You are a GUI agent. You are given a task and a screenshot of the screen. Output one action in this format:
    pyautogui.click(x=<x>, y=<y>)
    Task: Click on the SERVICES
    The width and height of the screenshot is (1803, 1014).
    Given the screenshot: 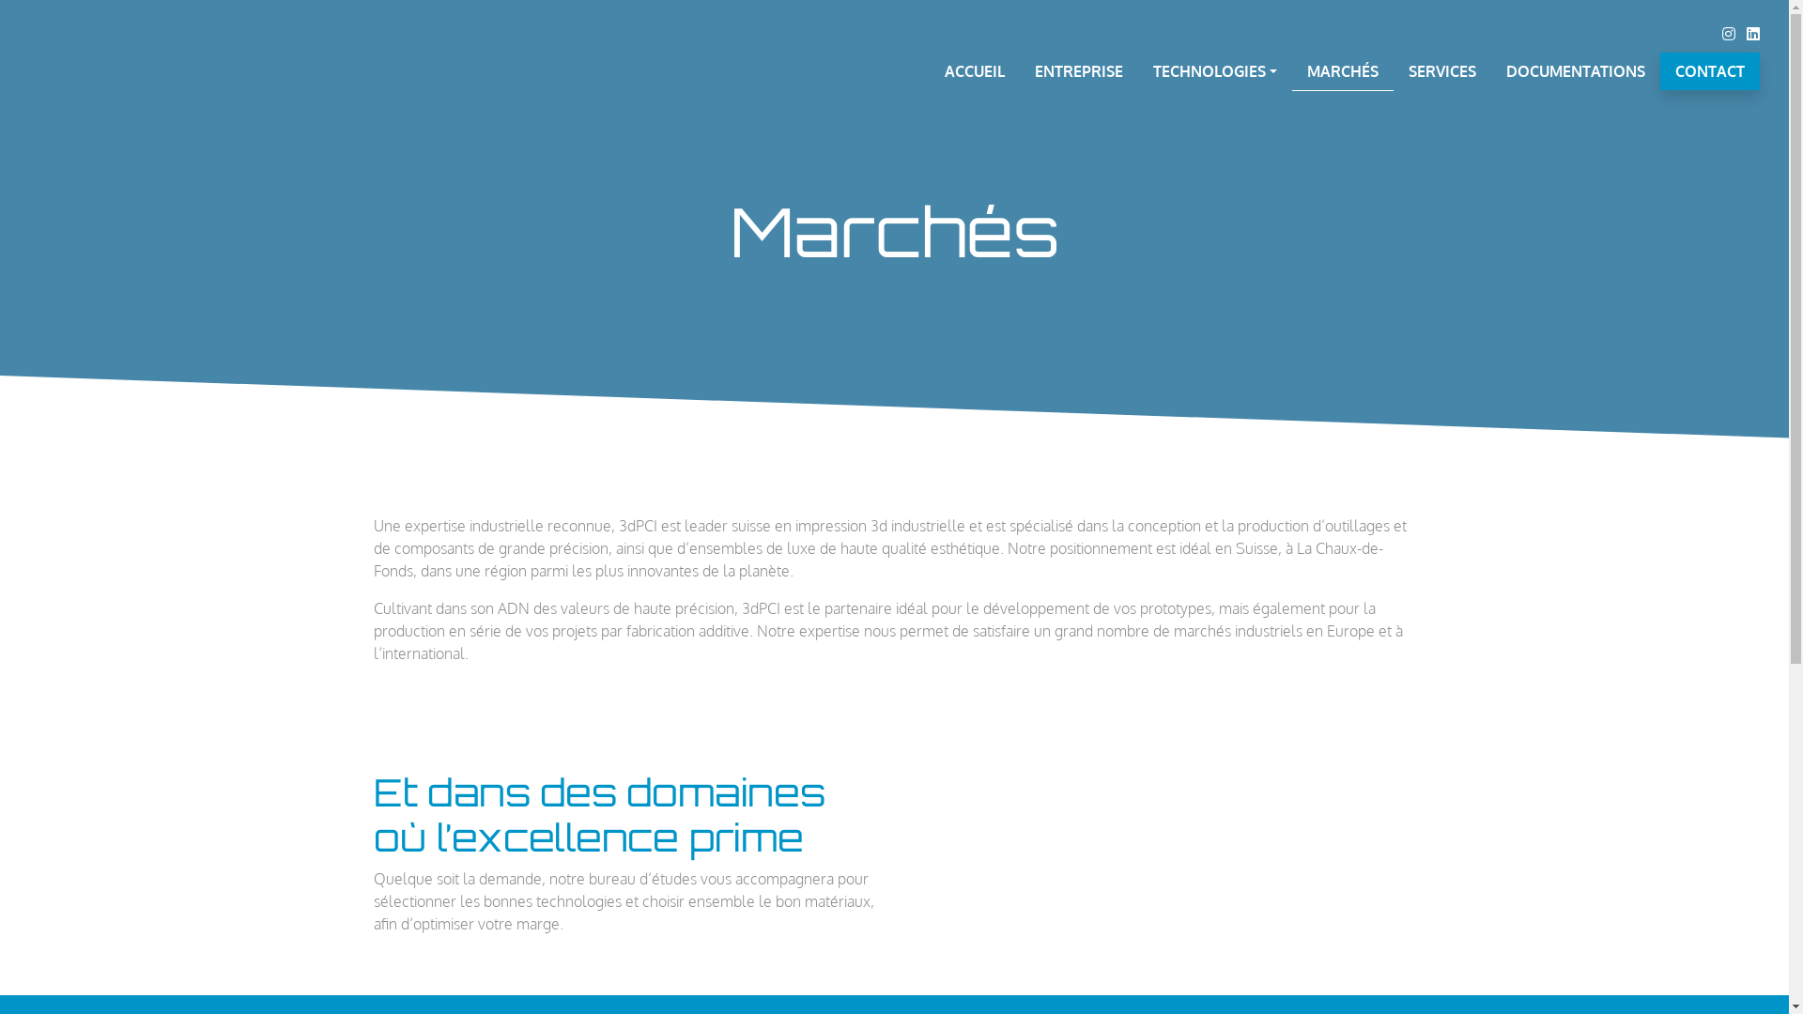 What is the action you would take?
    pyautogui.click(x=1442, y=71)
    